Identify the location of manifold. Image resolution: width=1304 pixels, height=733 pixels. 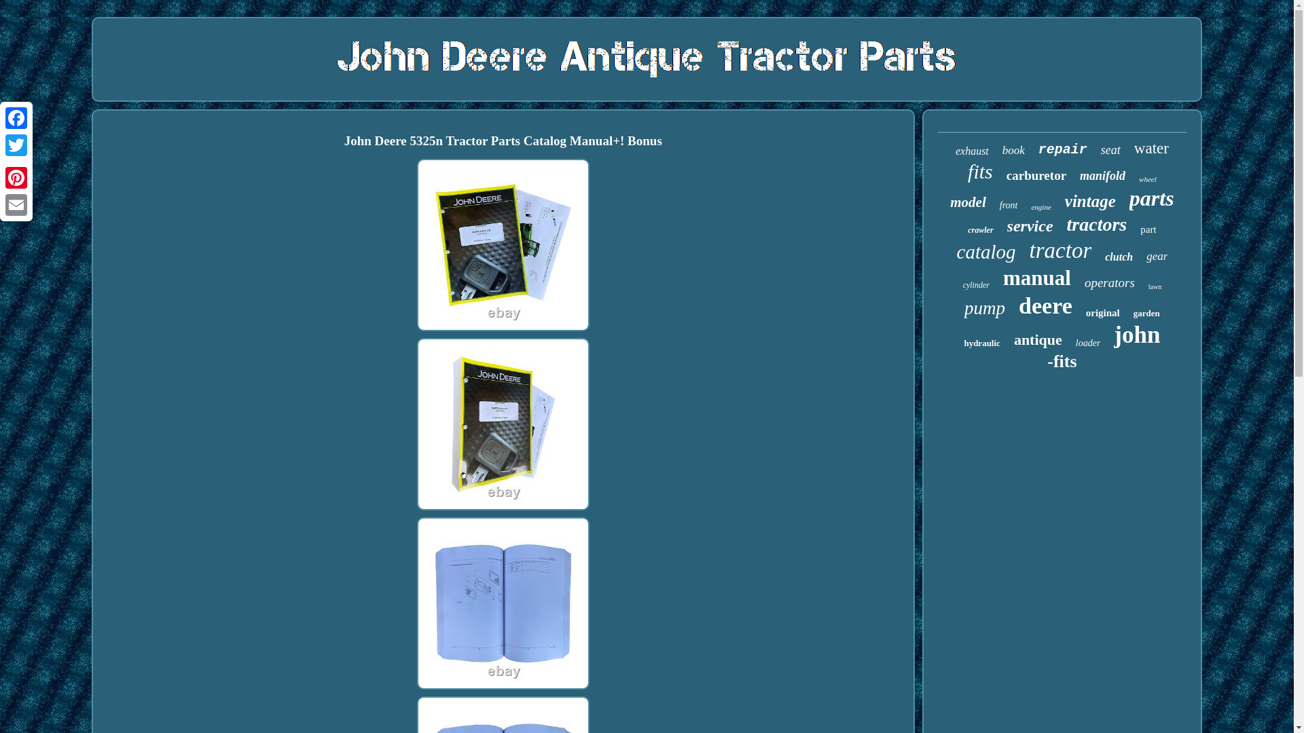
(1102, 176).